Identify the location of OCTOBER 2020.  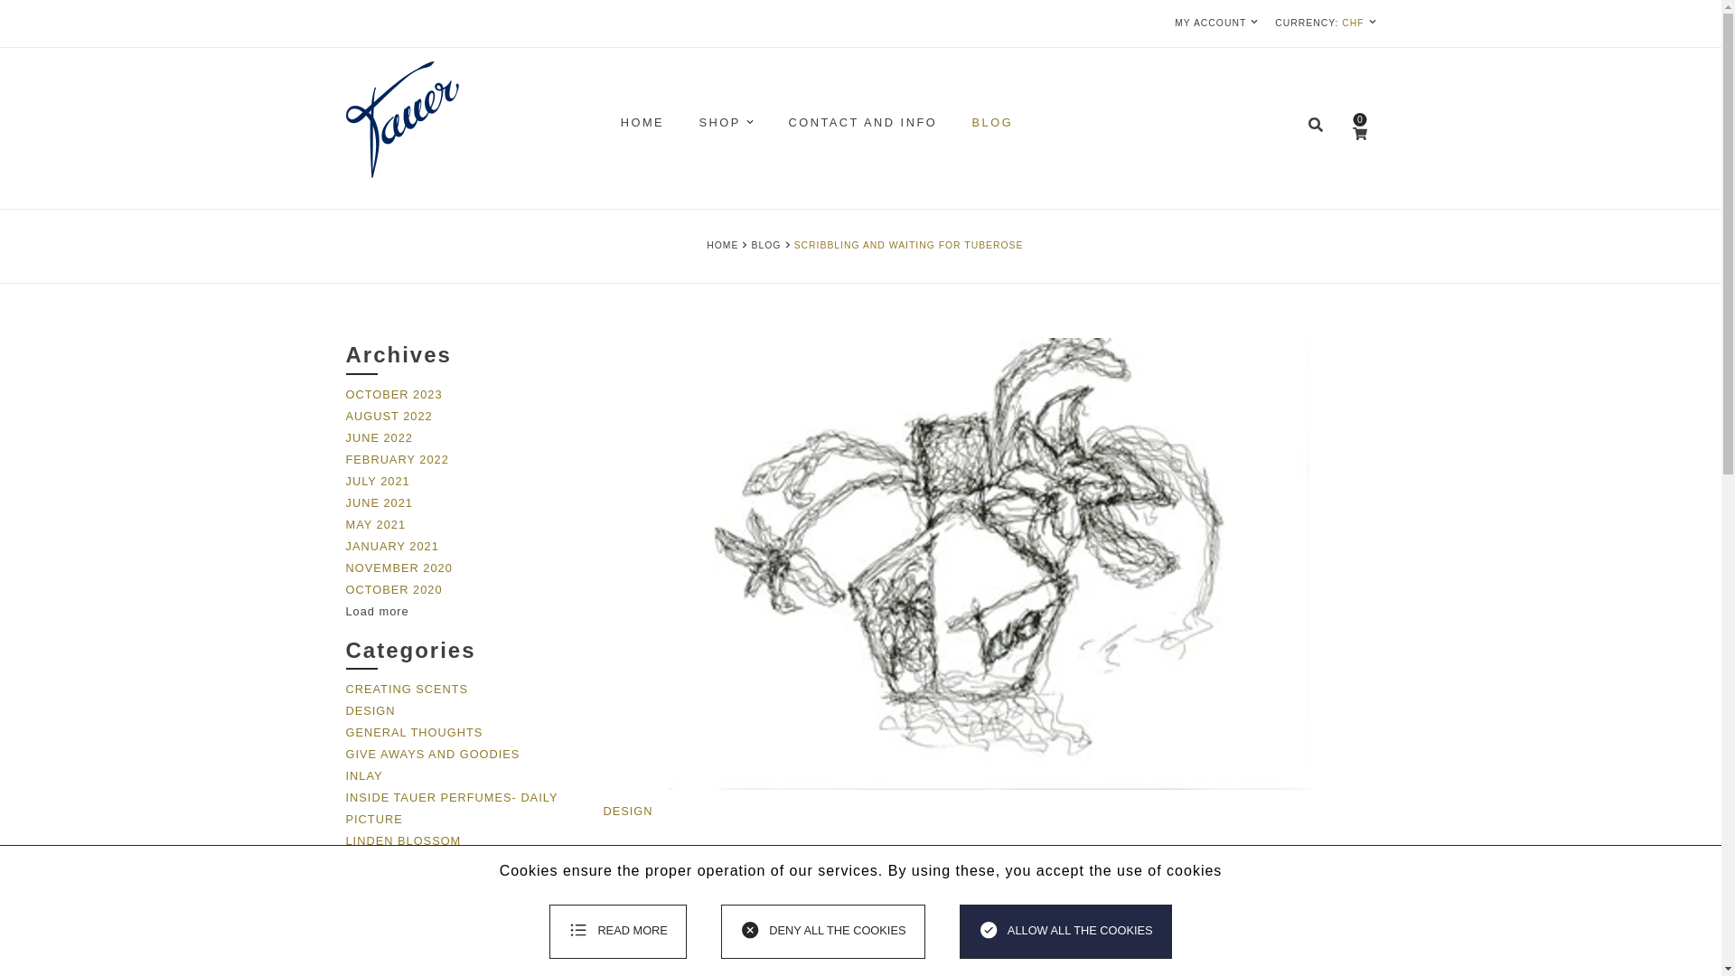
(394, 589).